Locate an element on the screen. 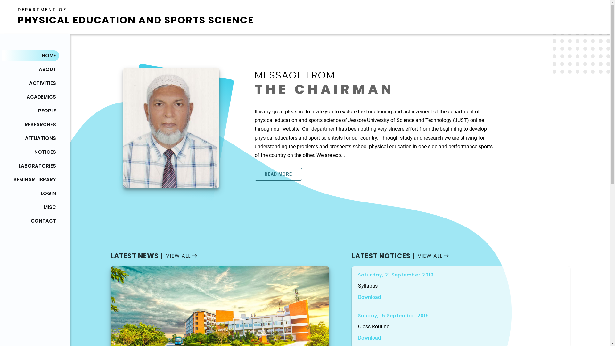  ABOUT is located at coordinates (30, 69).